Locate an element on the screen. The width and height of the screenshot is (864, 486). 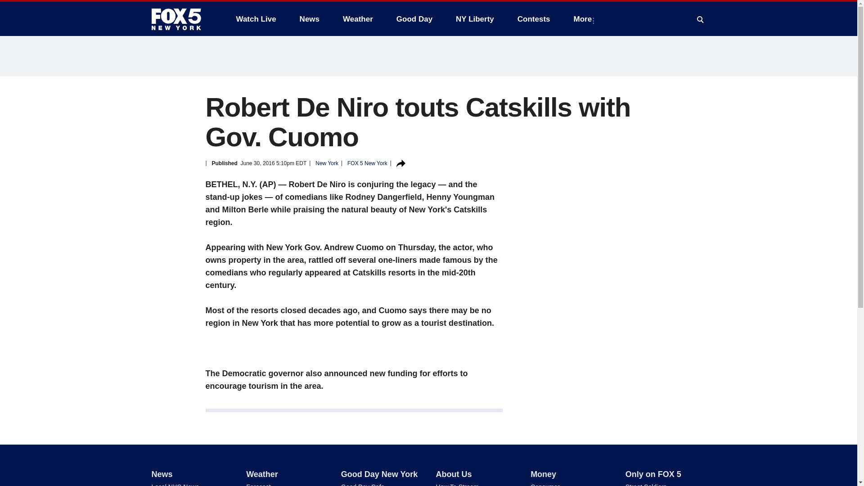
More is located at coordinates (585, 19).